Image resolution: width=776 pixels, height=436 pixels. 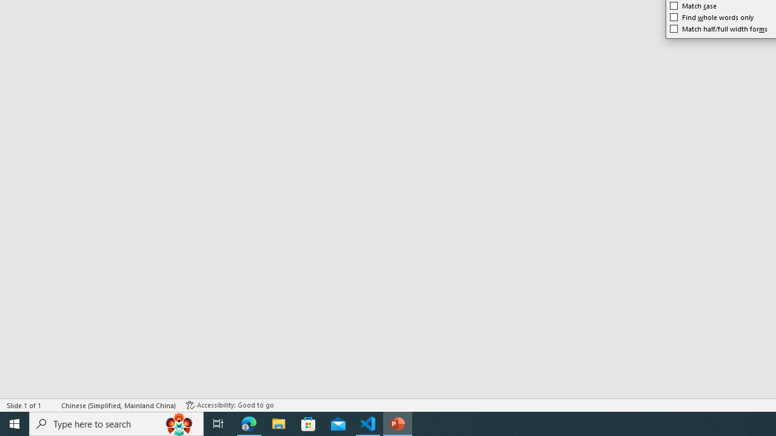 What do you see at coordinates (116, 424) in the screenshot?
I see `Type here to search` at bounding box center [116, 424].